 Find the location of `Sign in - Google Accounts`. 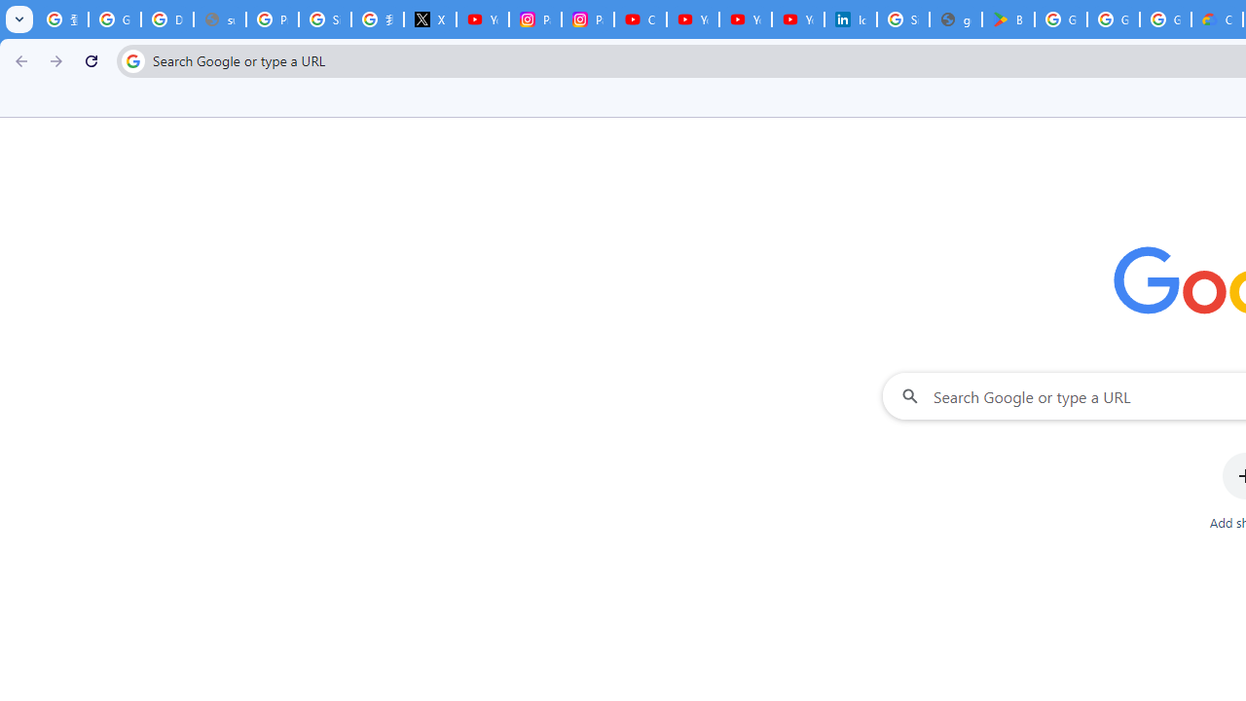

Sign in - Google Accounts is located at coordinates (325, 19).